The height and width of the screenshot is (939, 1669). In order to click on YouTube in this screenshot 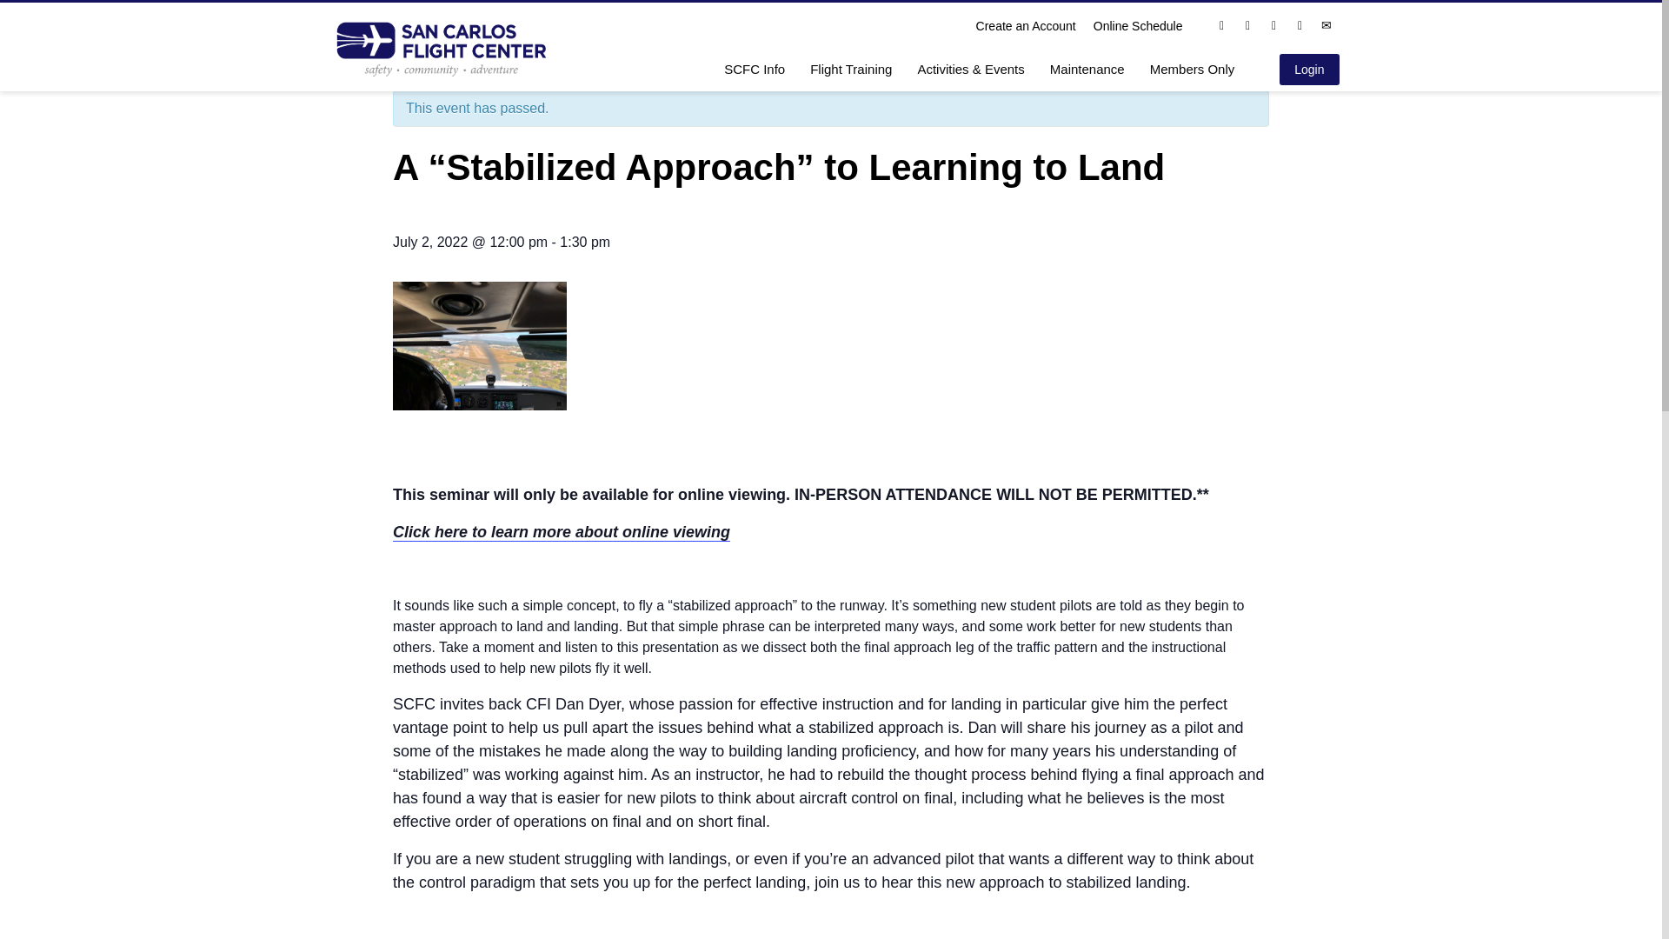, I will do `click(1300, 26)`.